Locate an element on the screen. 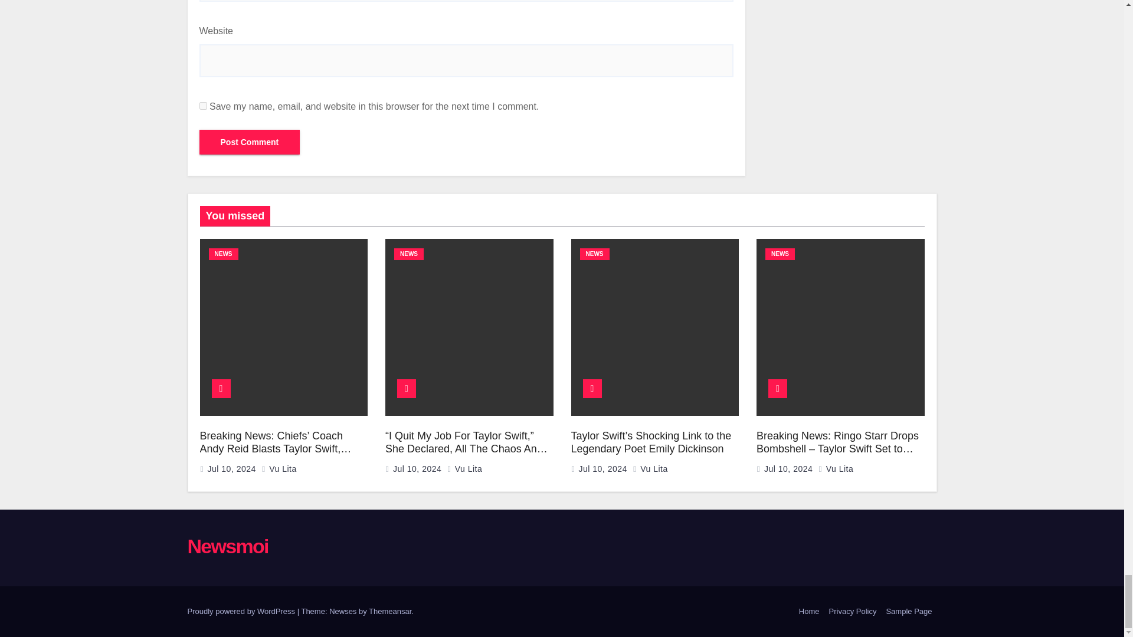 The height and width of the screenshot is (637, 1133). yes is located at coordinates (203, 105).